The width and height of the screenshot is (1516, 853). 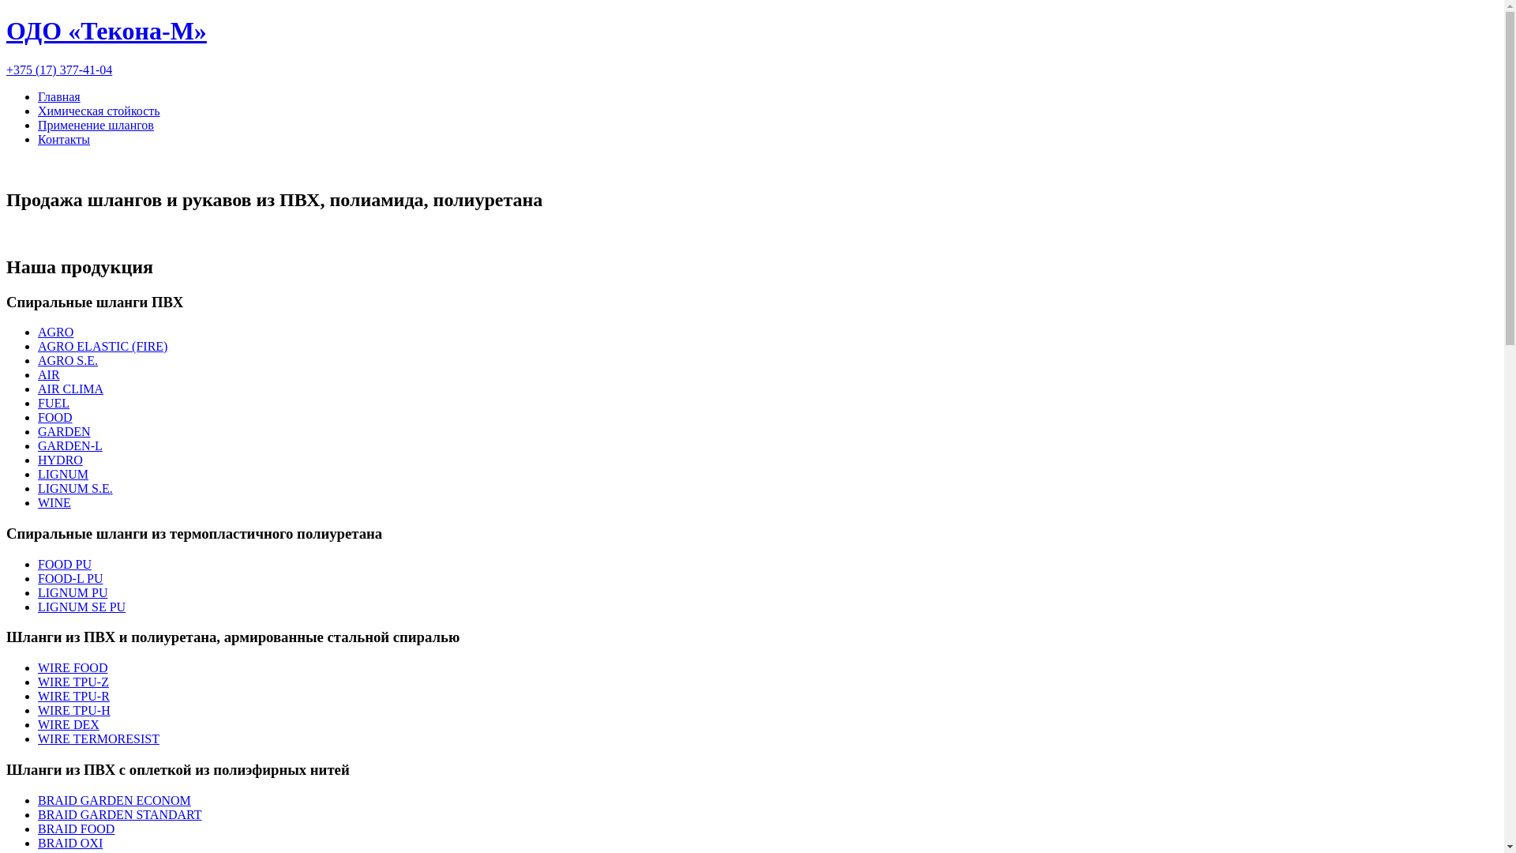 I want to click on AGRO S.E., so click(x=68, y=360).